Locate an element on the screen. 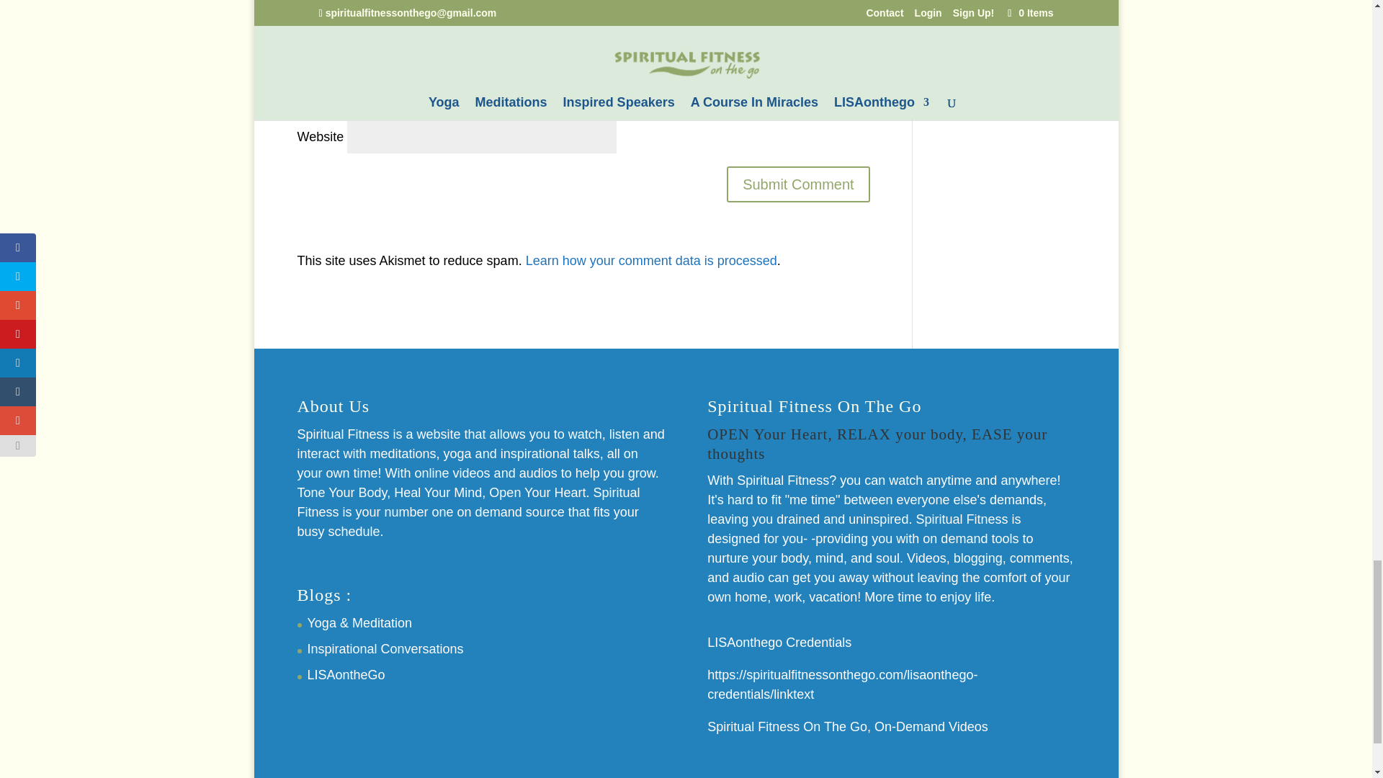 The width and height of the screenshot is (1383, 778). Submit Comment is located at coordinates (798, 184).